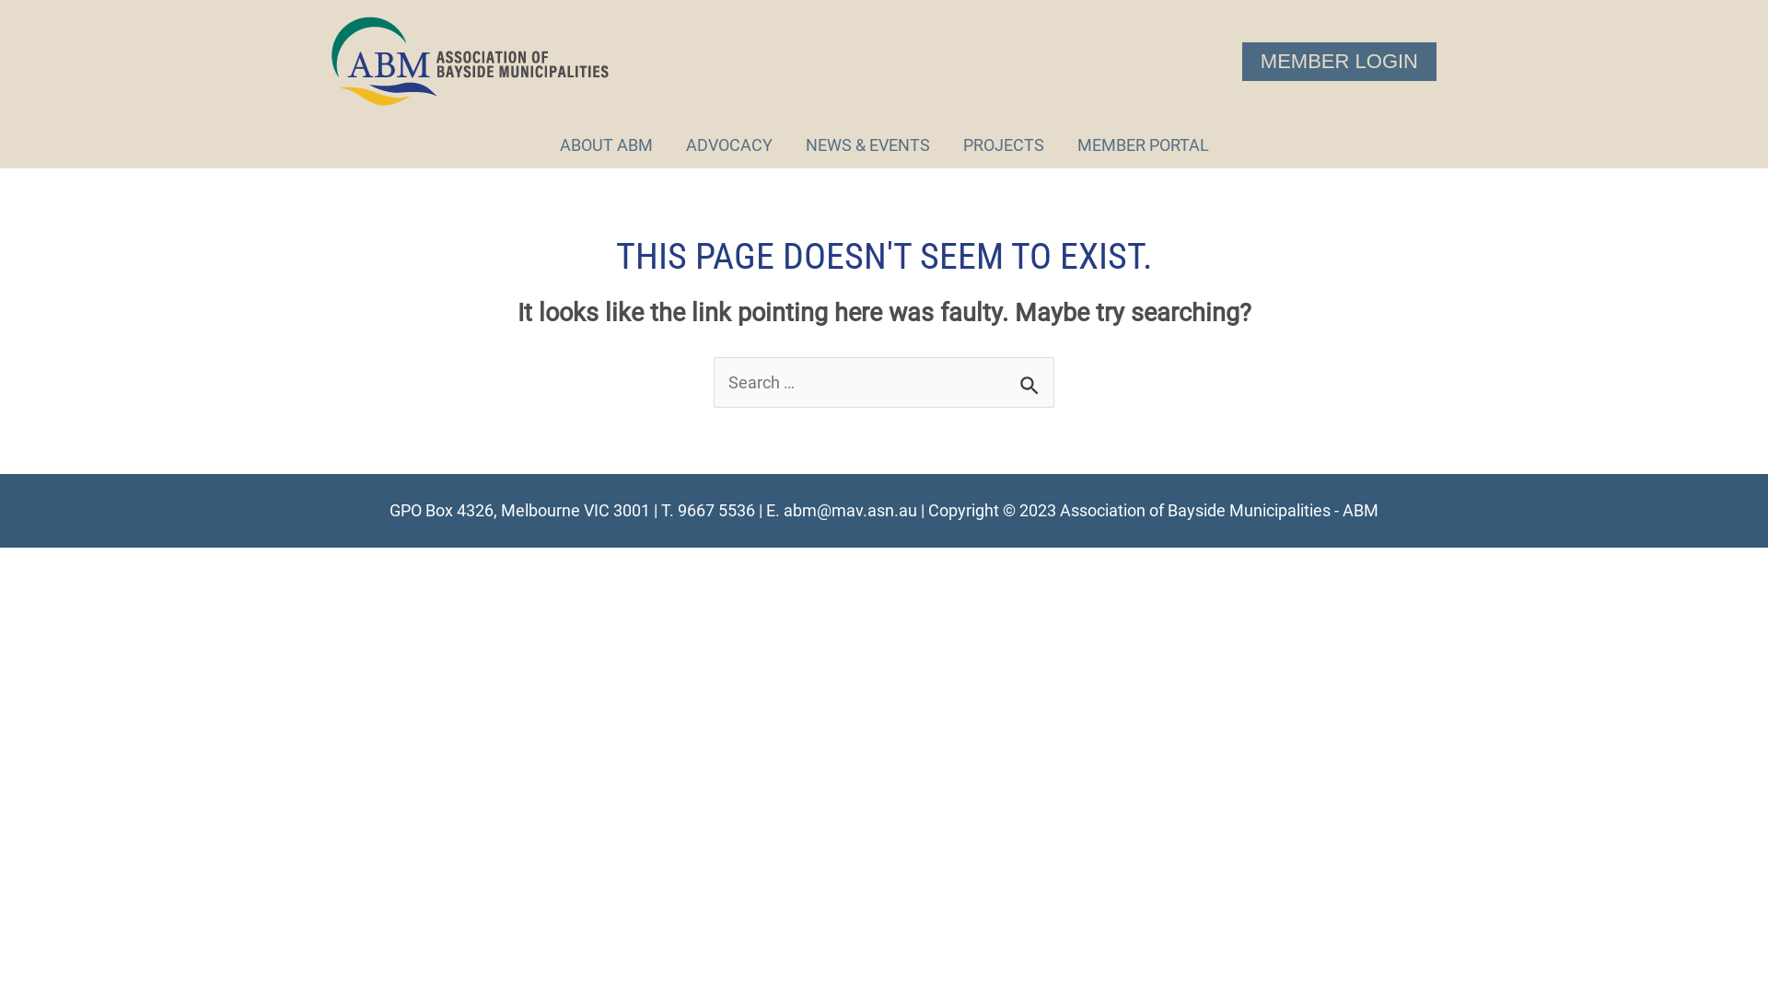  I want to click on PROJECTS, so click(1004, 145).